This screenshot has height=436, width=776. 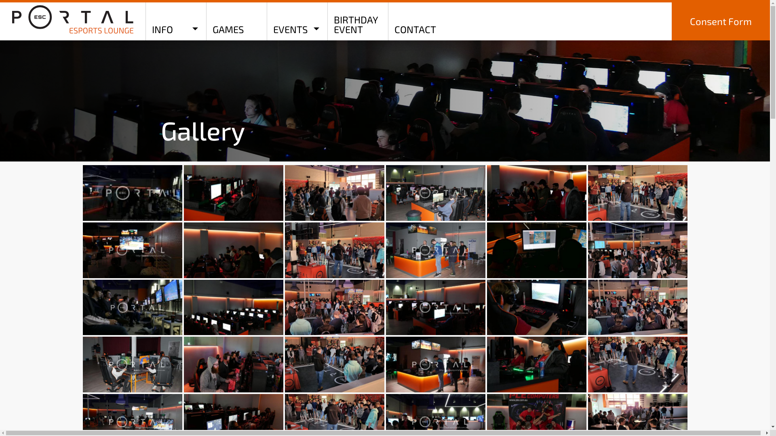 What do you see at coordinates (297, 21) in the screenshot?
I see `EVENTS` at bounding box center [297, 21].